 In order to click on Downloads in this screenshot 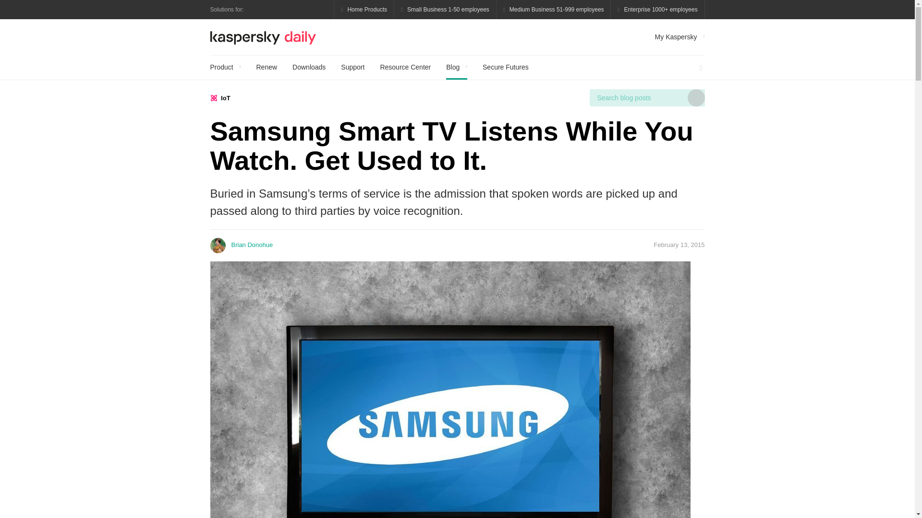, I will do `click(308, 67)`.